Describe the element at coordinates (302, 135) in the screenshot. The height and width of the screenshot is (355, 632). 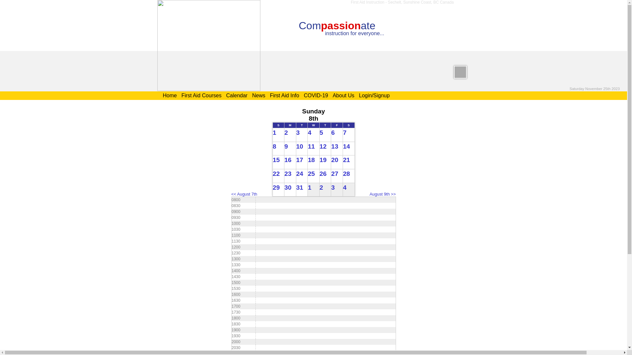
I see `3` at that location.